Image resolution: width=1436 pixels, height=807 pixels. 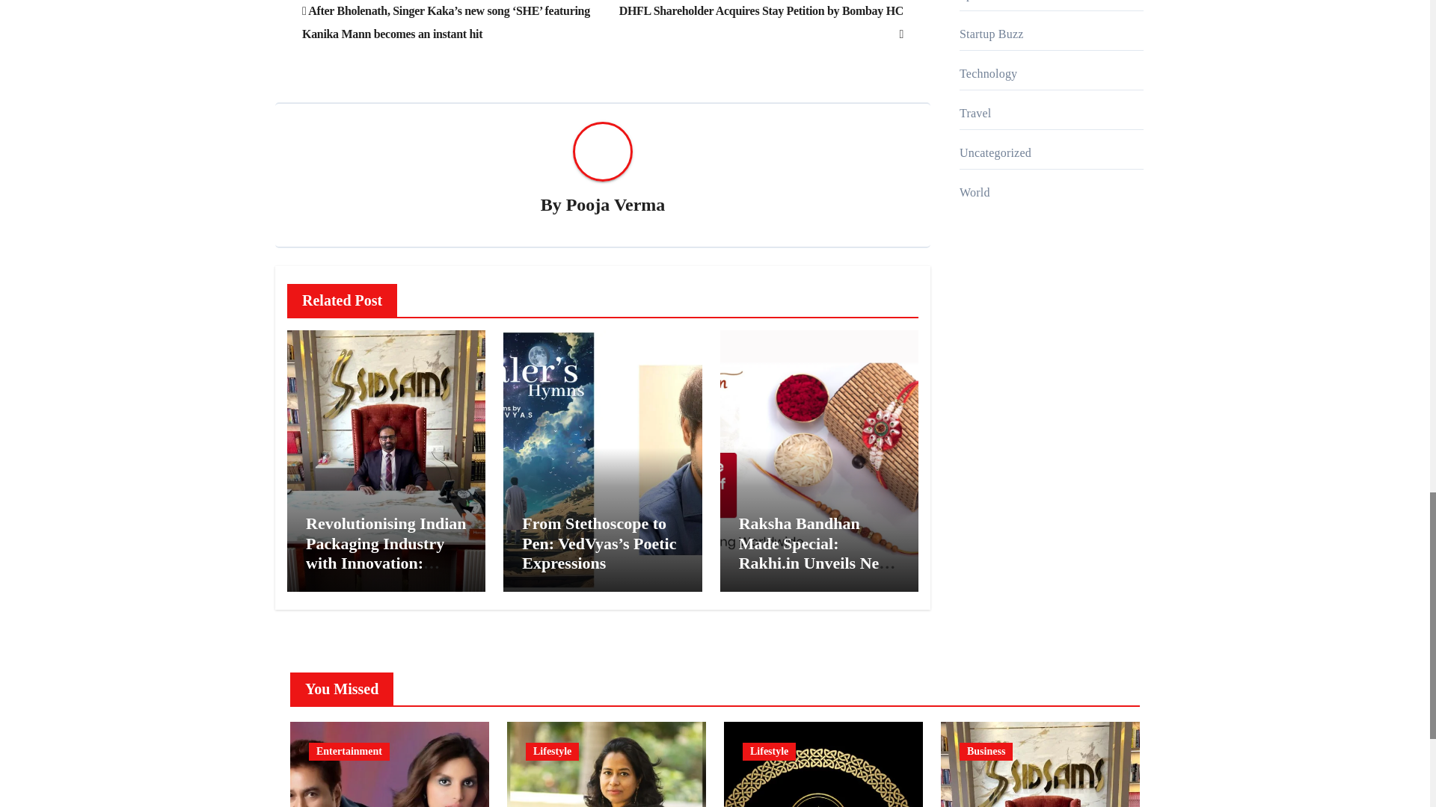 What do you see at coordinates (616, 205) in the screenshot?
I see `Pooja Verma` at bounding box center [616, 205].